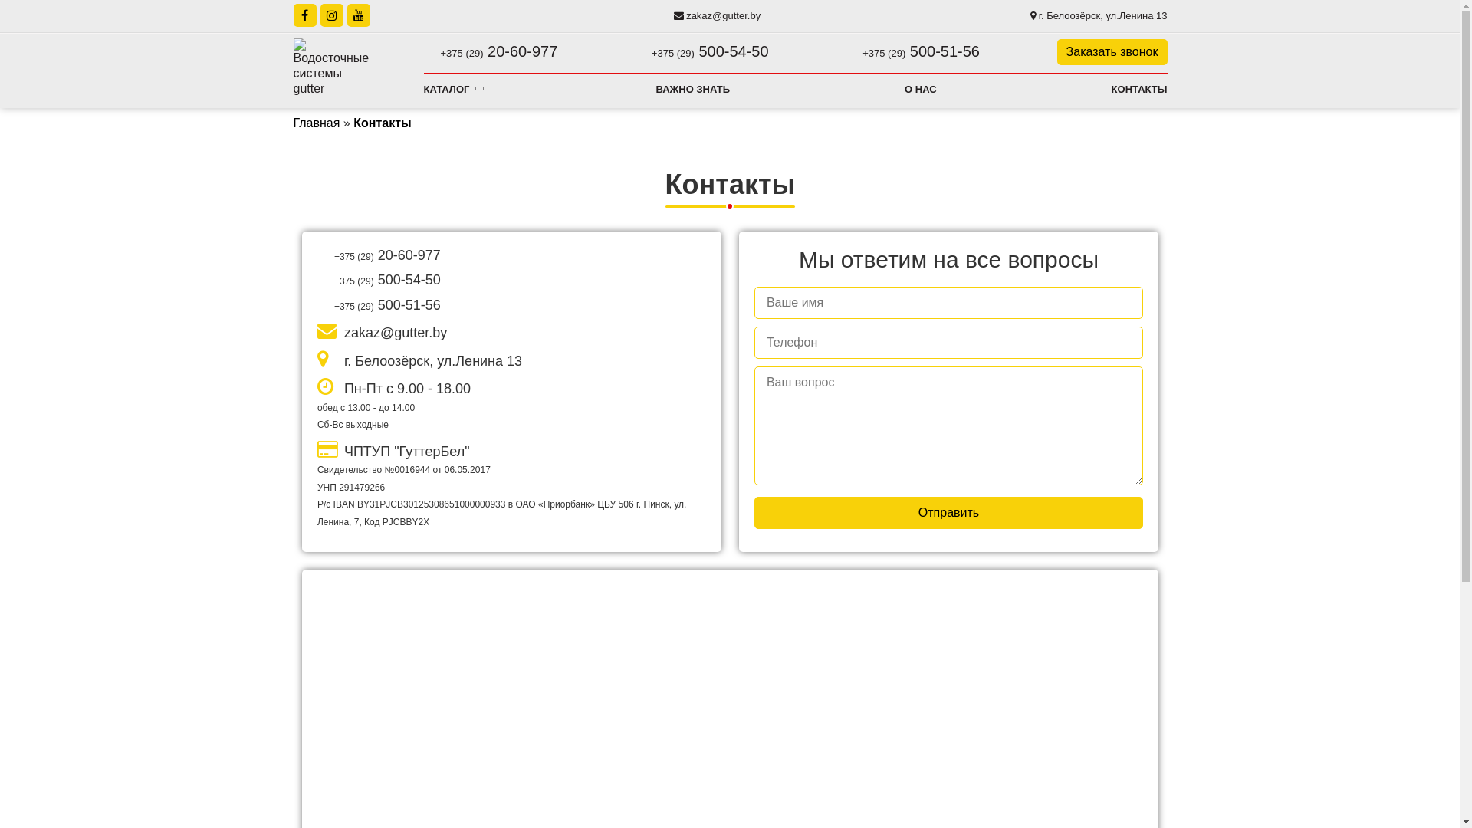 This screenshot has width=1472, height=828. Describe the element at coordinates (718, 15) in the screenshot. I see `zakaz@gutter.by` at that location.